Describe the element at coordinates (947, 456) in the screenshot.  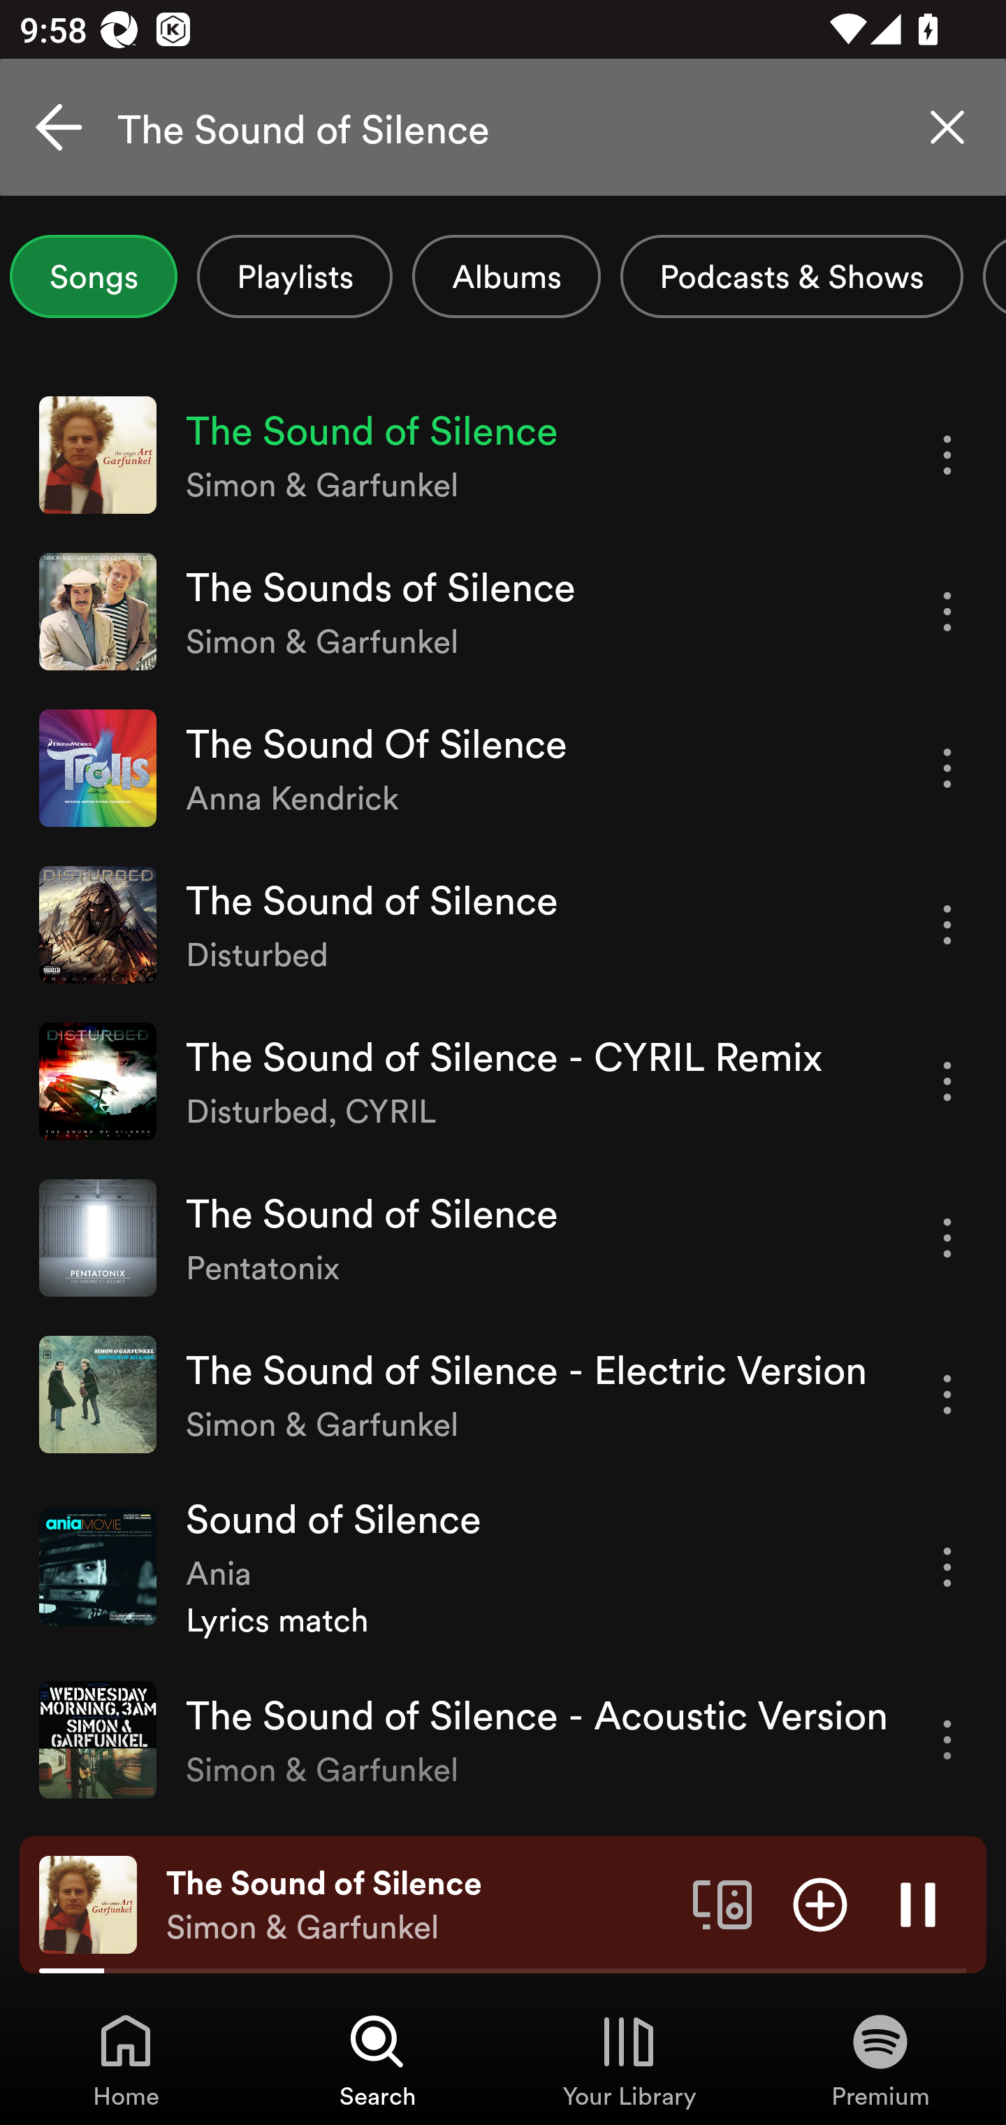
I see `More options for song The Sound of Silence` at that location.